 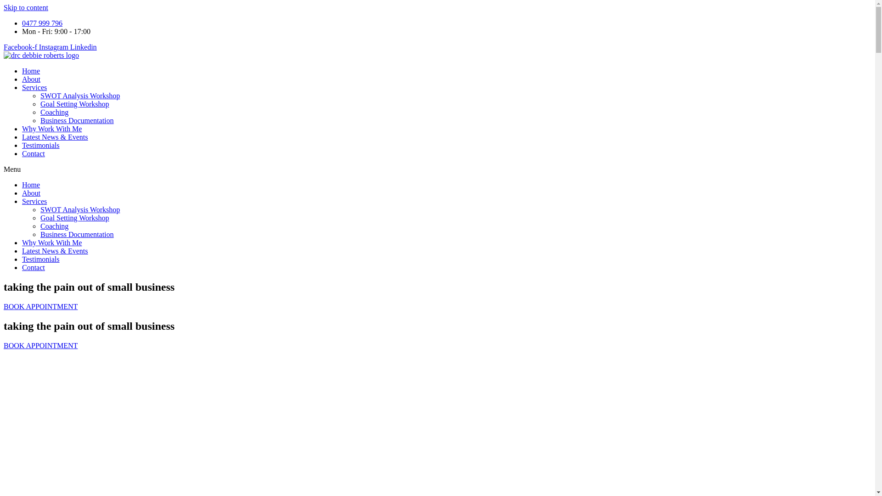 I want to click on Why Work With Me, so click(x=52, y=242).